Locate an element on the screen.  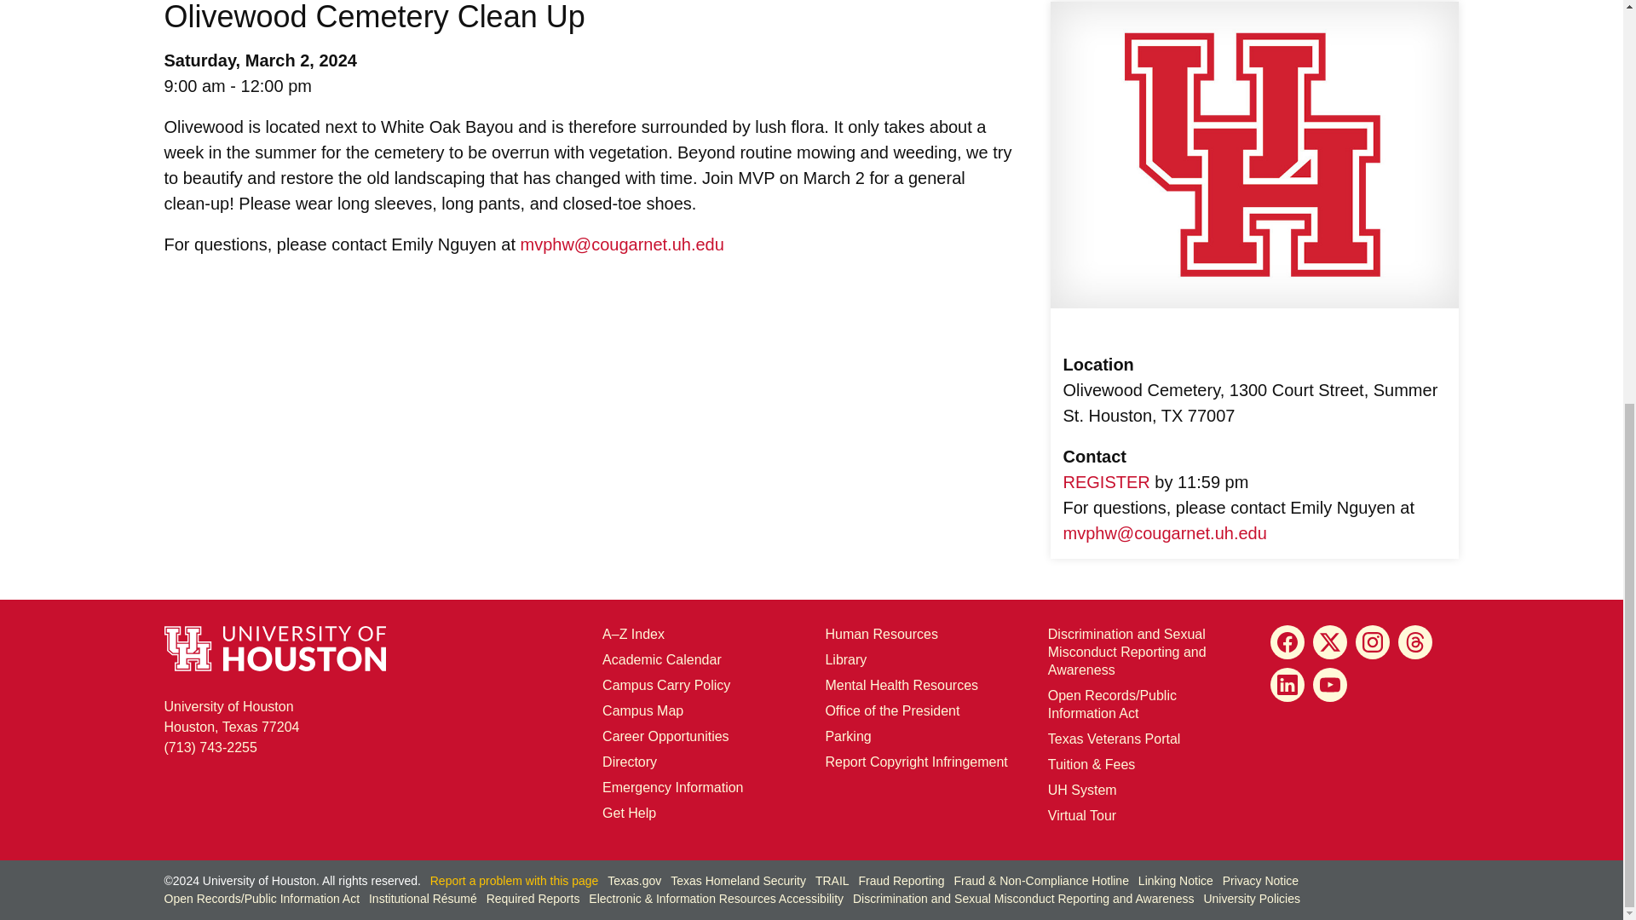
Facebook is located at coordinates (232, 716).